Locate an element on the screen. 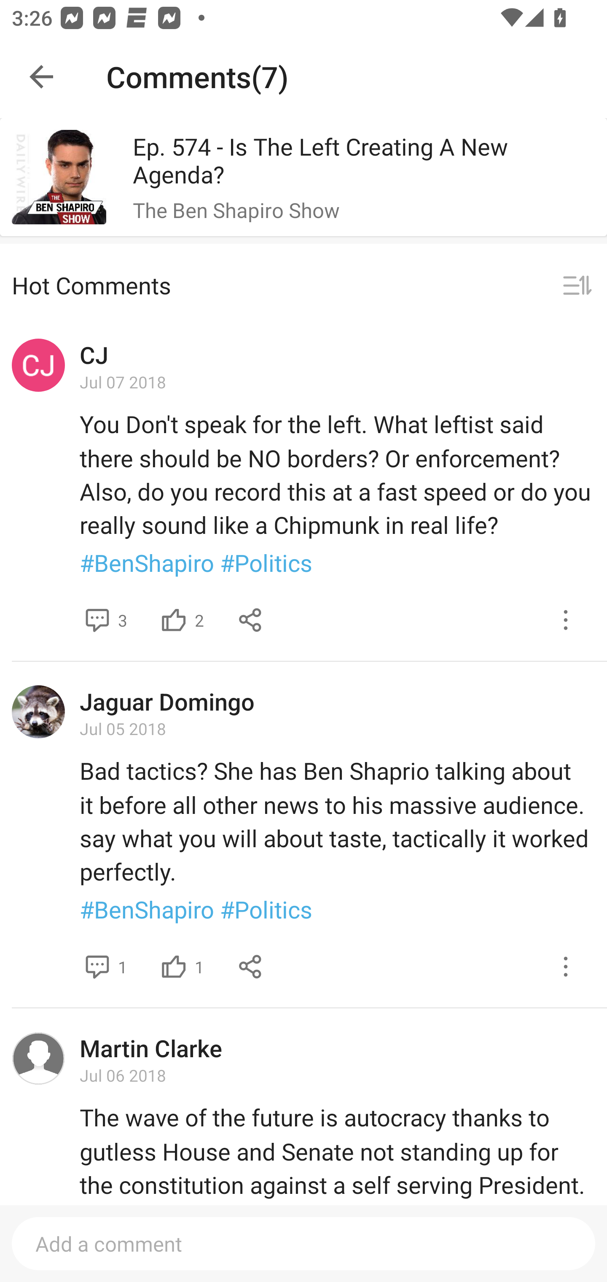   is located at coordinates (174, 620).